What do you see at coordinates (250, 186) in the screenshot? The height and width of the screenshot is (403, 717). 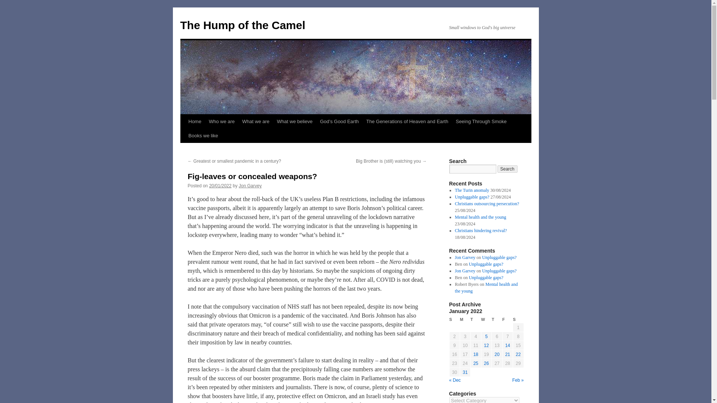 I see `Jon Garvey` at bounding box center [250, 186].